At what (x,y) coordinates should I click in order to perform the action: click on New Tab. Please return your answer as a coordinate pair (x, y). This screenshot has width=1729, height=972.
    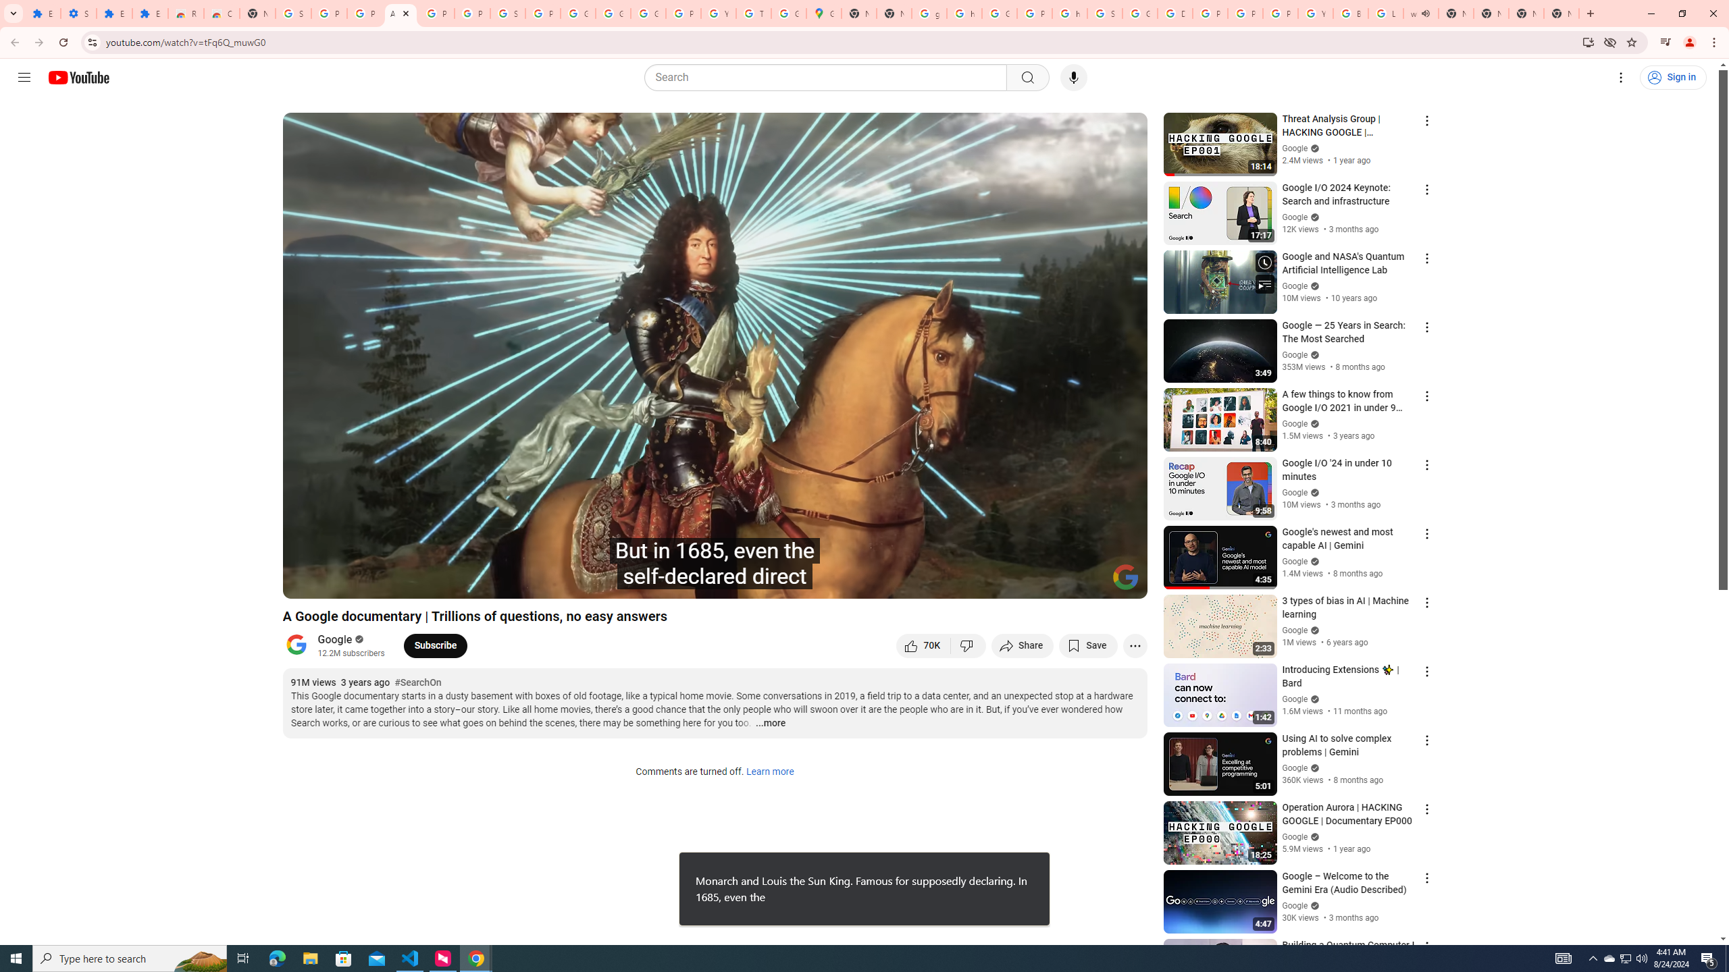
    Looking at the image, I should click on (1525, 13).